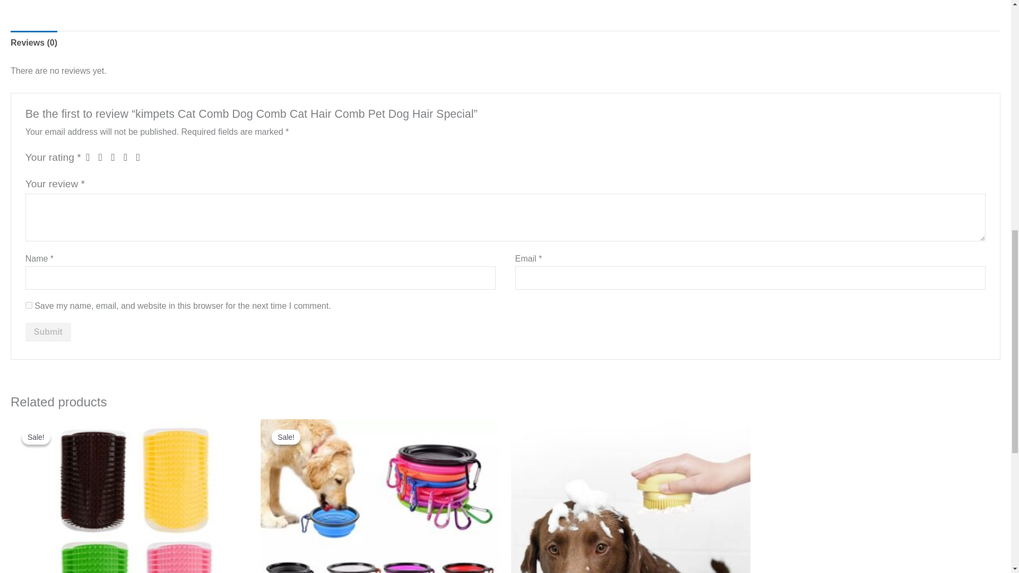 The width and height of the screenshot is (1019, 573). What do you see at coordinates (116, 157) in the screenshot?
I see `3` at bounding box center [116, 157].